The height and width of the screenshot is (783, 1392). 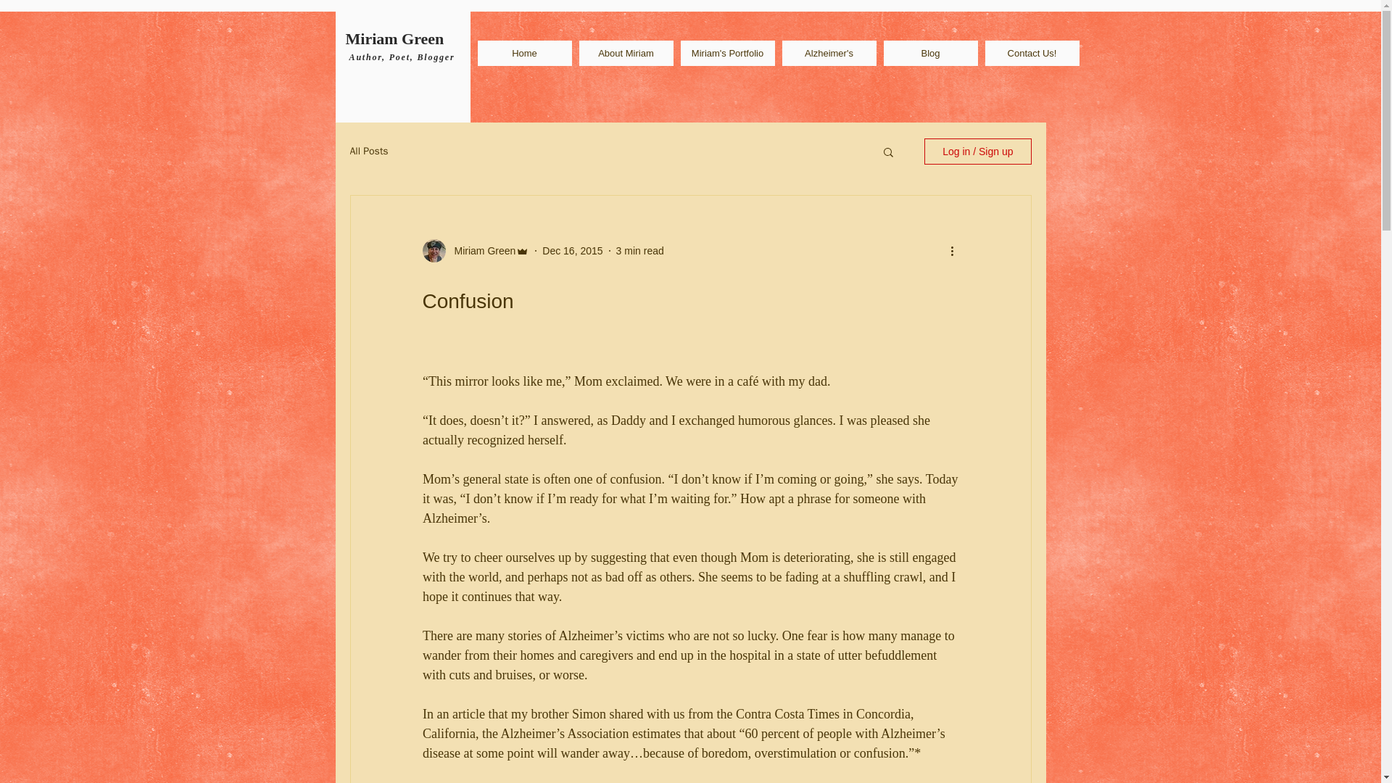 What do you see at coordinates (523, 53) in the screenshot?
I see `Home` at bounding box center [523, 53].